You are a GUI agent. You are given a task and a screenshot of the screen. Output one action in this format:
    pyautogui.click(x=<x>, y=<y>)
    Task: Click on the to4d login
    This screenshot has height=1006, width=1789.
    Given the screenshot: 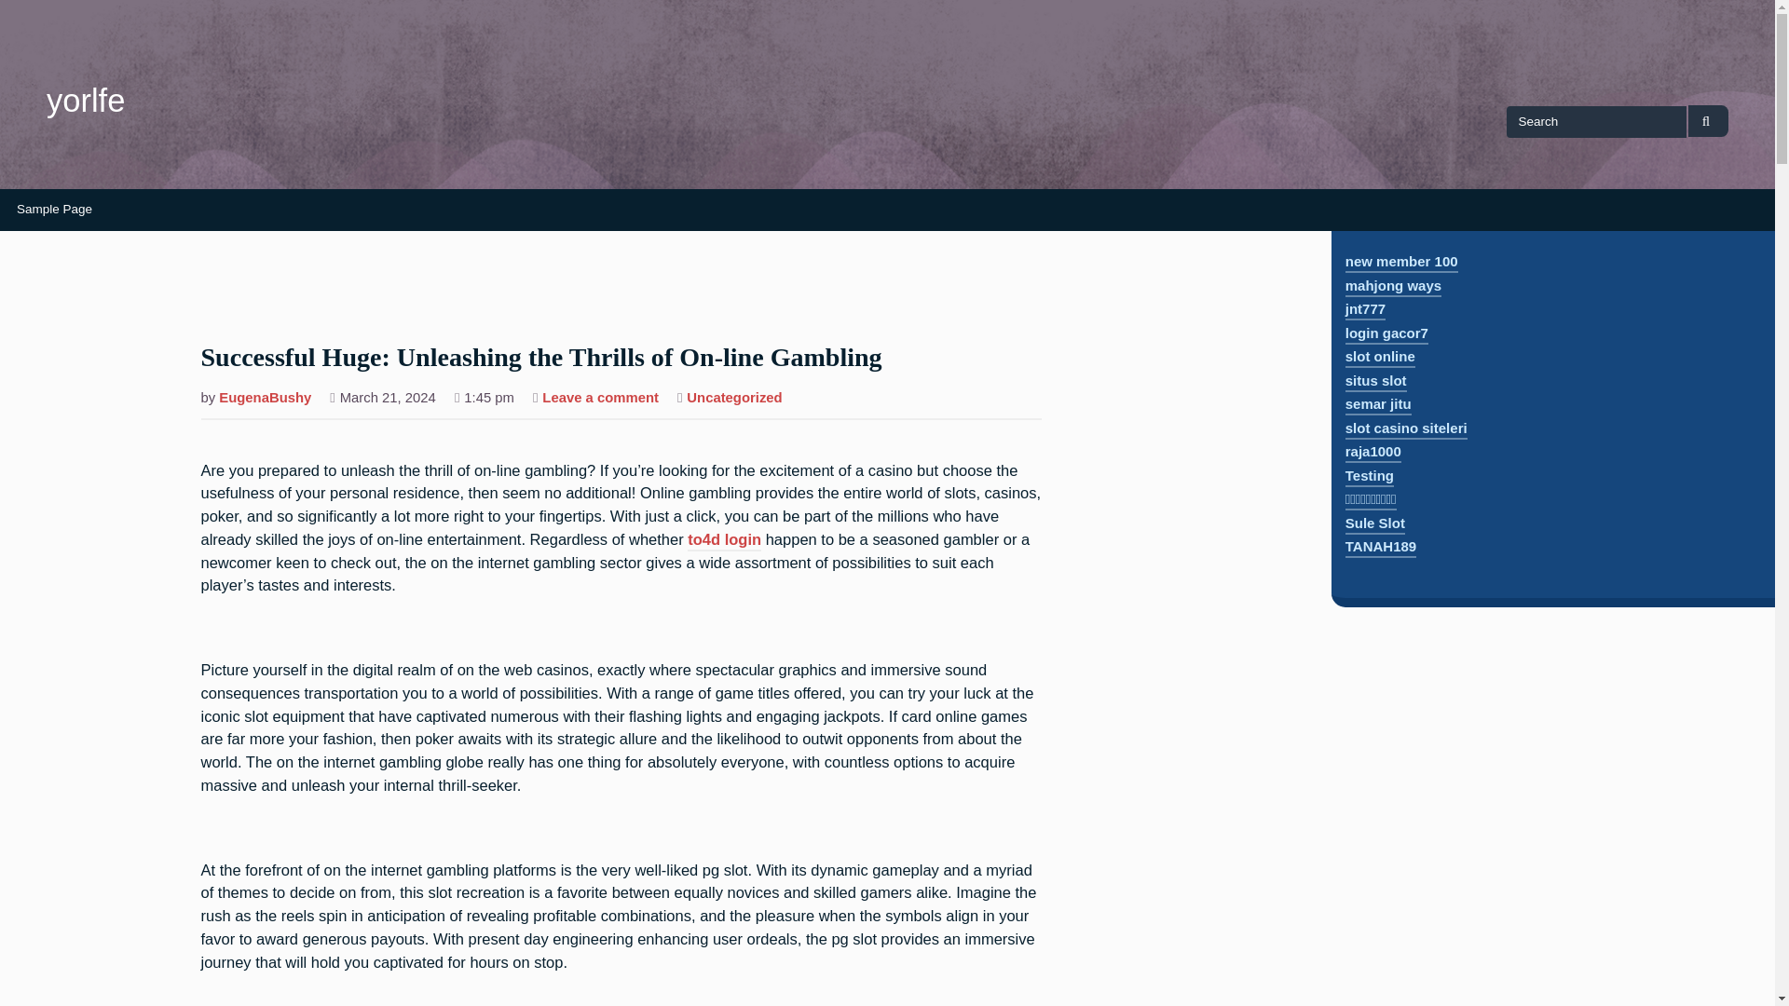 What is the action you would take?
    pyautogui.click(x=724, y=540)
    